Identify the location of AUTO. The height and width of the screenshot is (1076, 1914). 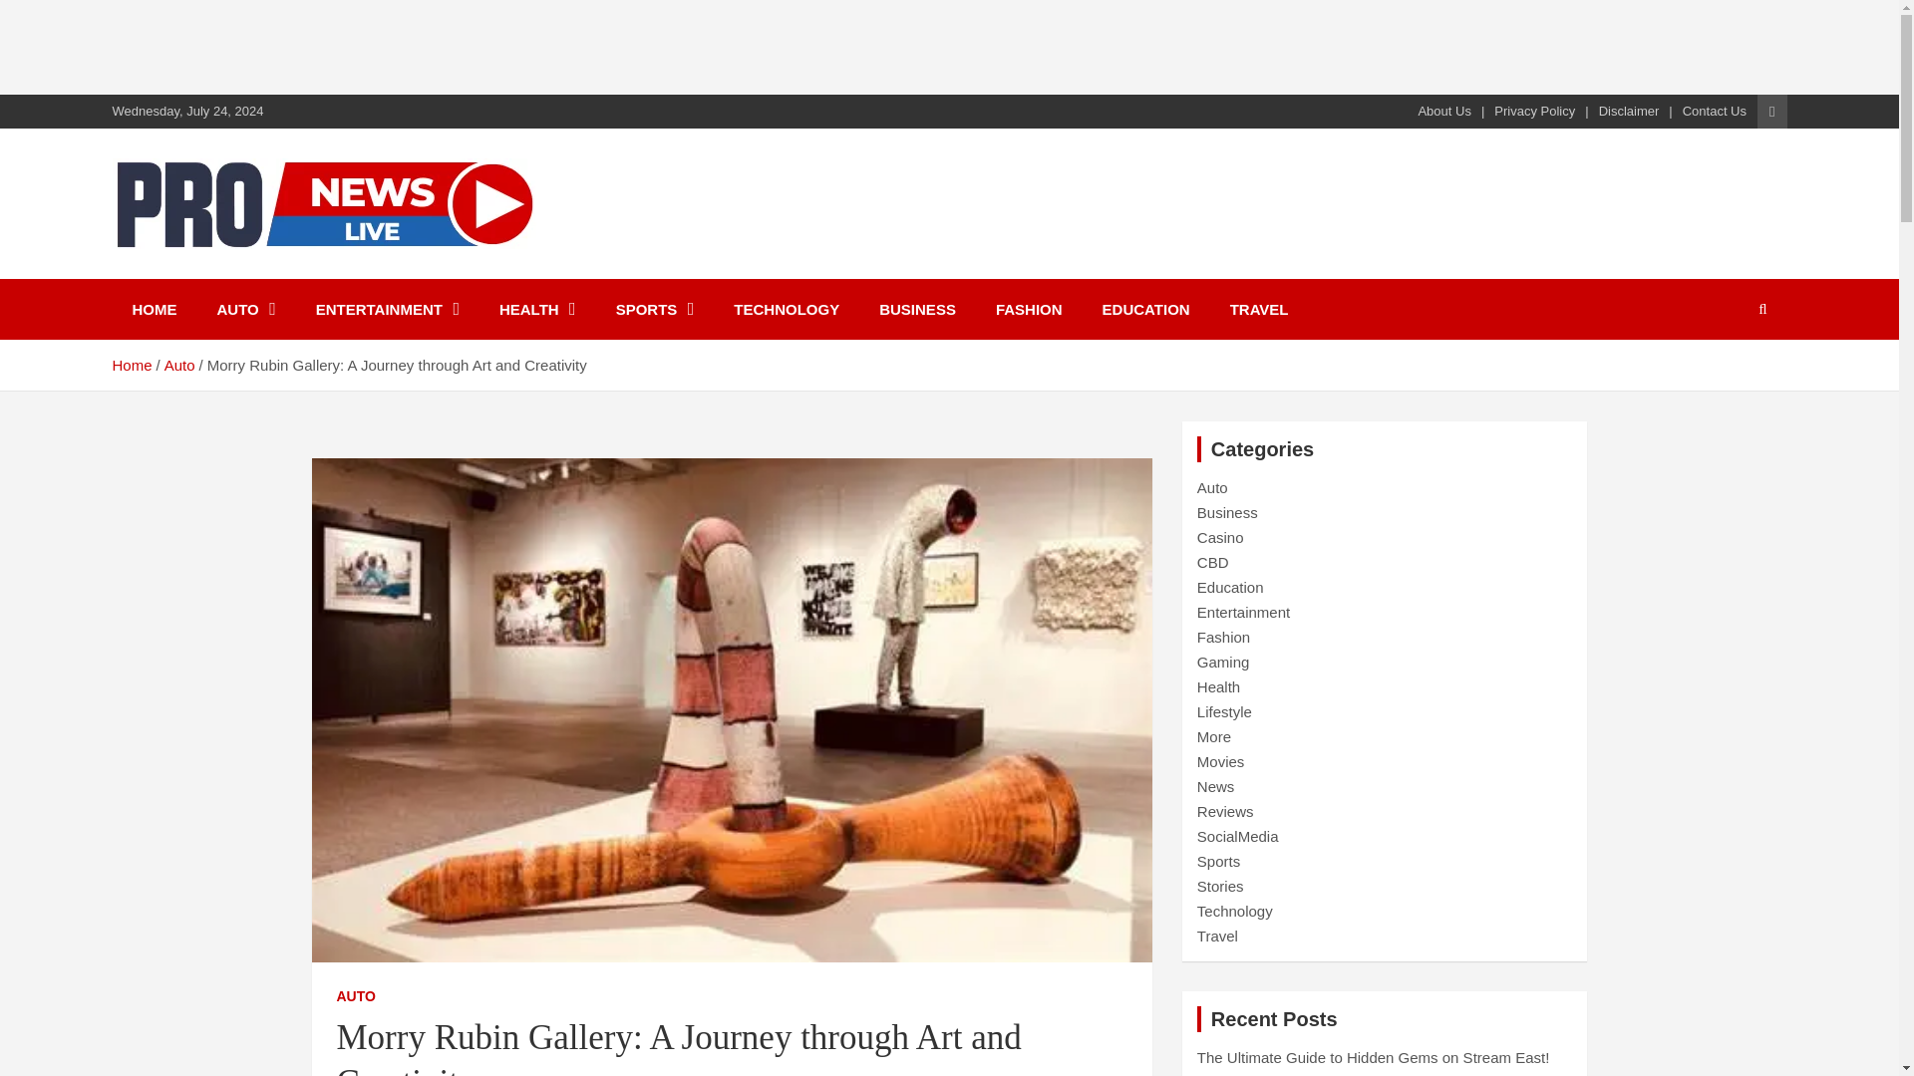
(355, 996).